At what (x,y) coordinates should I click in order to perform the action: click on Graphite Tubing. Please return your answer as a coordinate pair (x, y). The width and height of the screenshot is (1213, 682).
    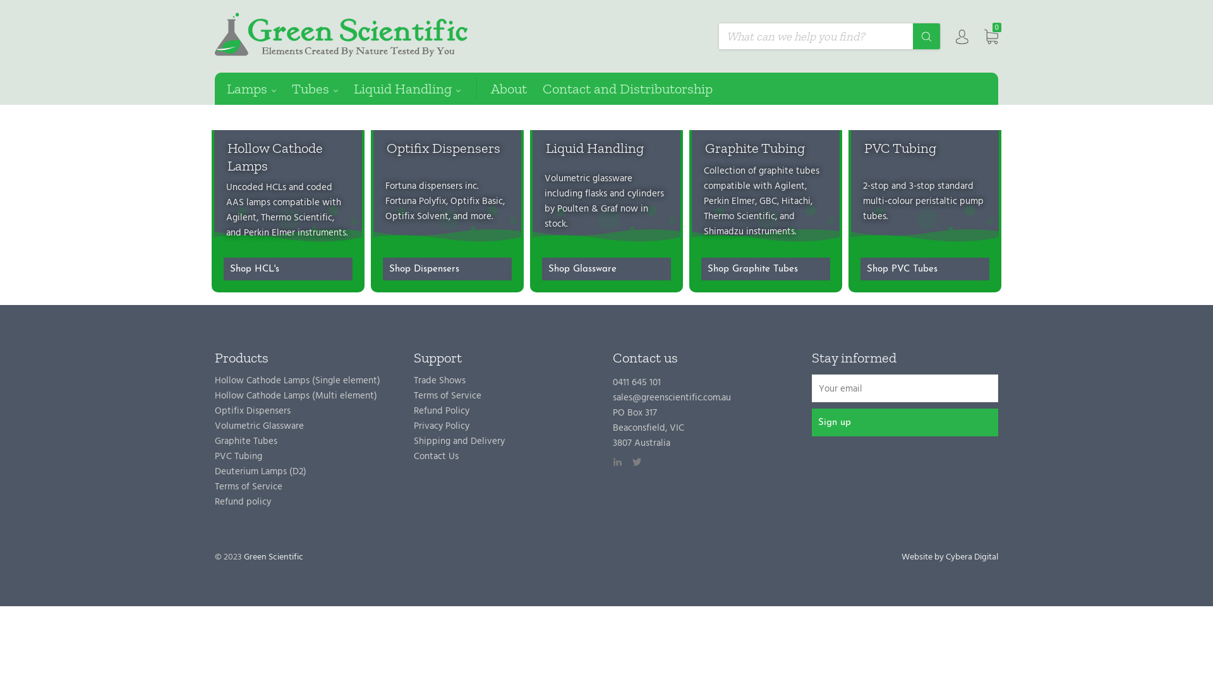
    Looking at the image, I should click on (755, 148).